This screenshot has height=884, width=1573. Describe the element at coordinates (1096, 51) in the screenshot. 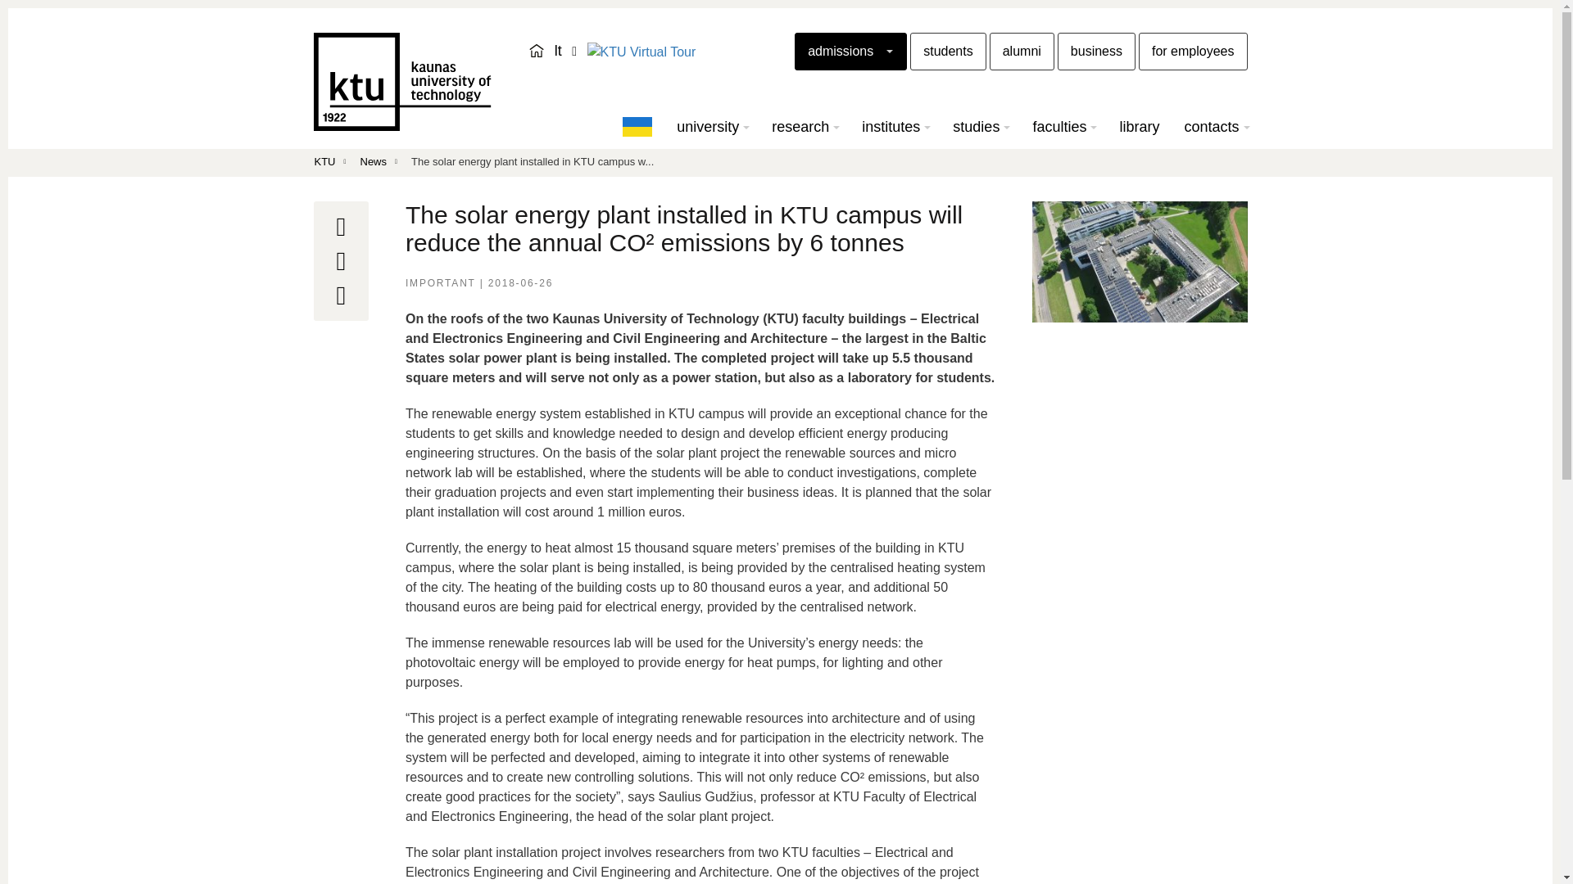

I see `business` at that location.